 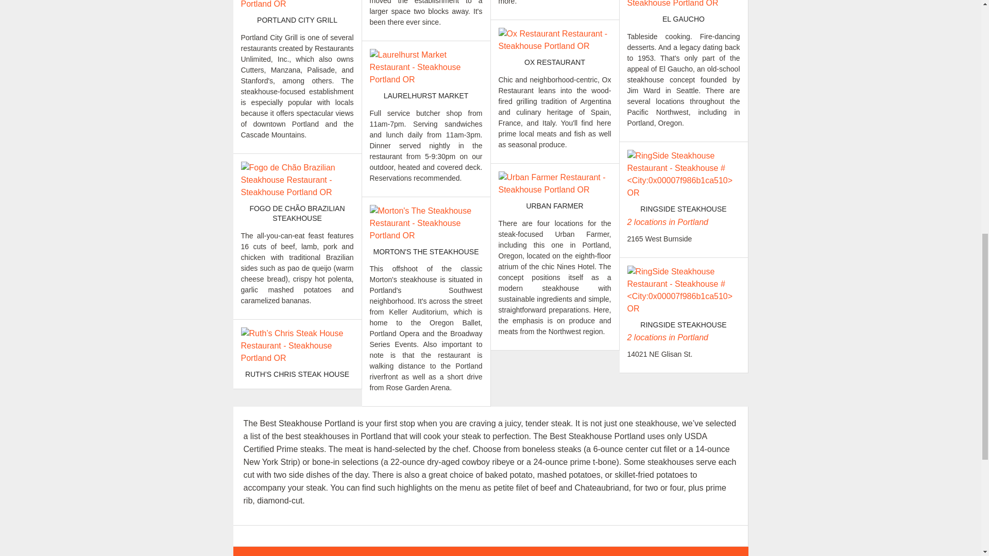 What do you see at coordinates (426, 223) in the screenshot?
I see `Morton's The Steakhouse` at bounding box center [426, 223].